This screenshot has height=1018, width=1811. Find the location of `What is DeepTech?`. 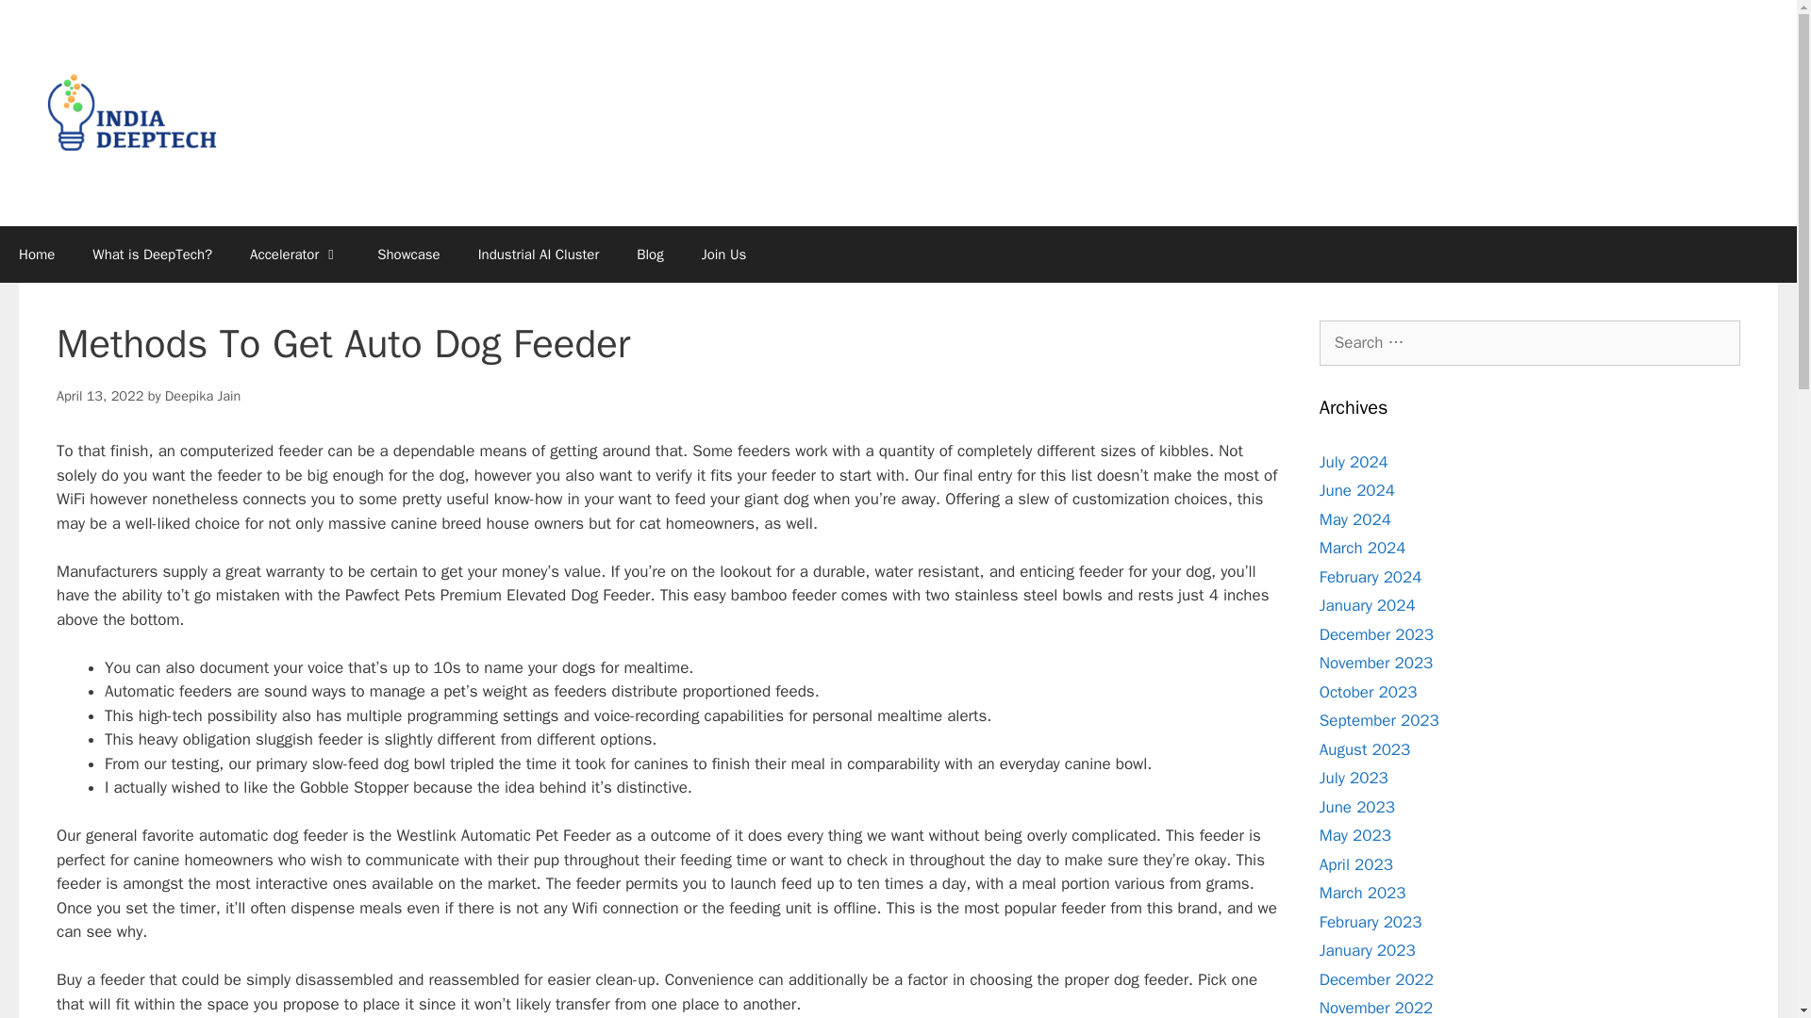

What is DeepTech? is located at coordinates (153, 254).